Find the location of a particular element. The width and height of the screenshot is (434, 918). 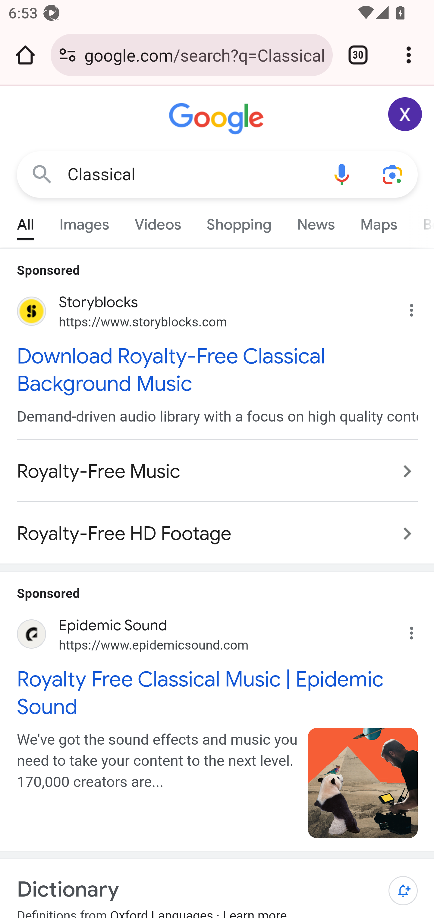

Google is located at coordinates (218, 119).